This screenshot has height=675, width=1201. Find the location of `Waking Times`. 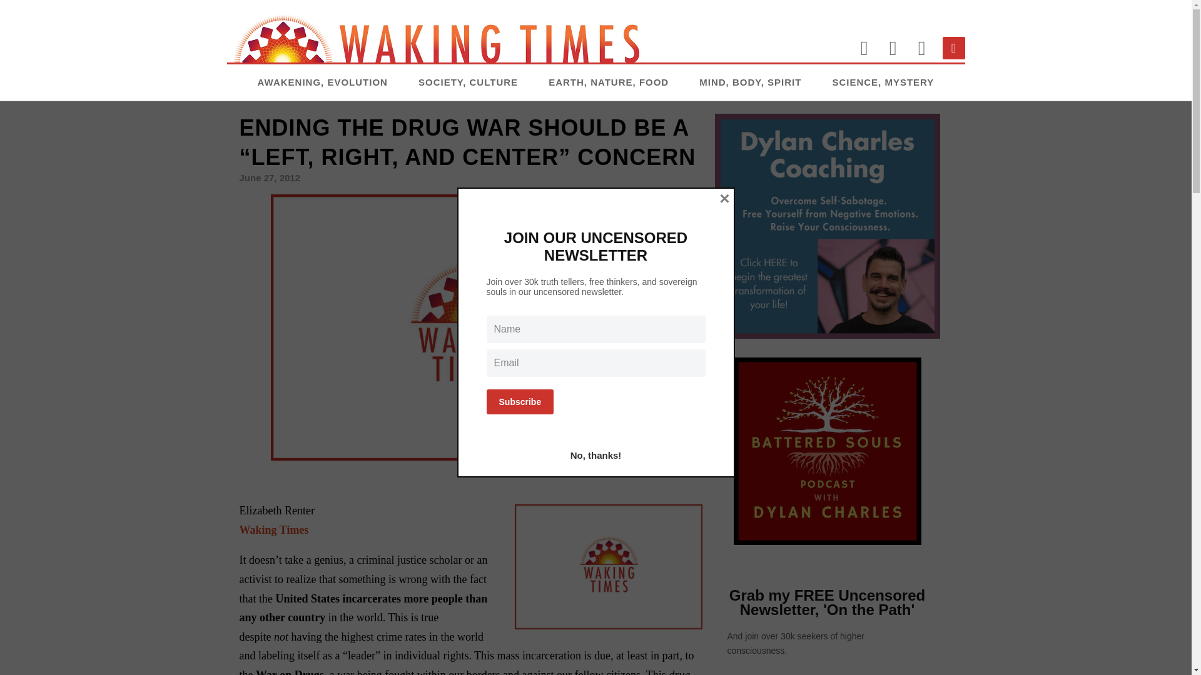

Waking Times is located at coordinates (274, 530).